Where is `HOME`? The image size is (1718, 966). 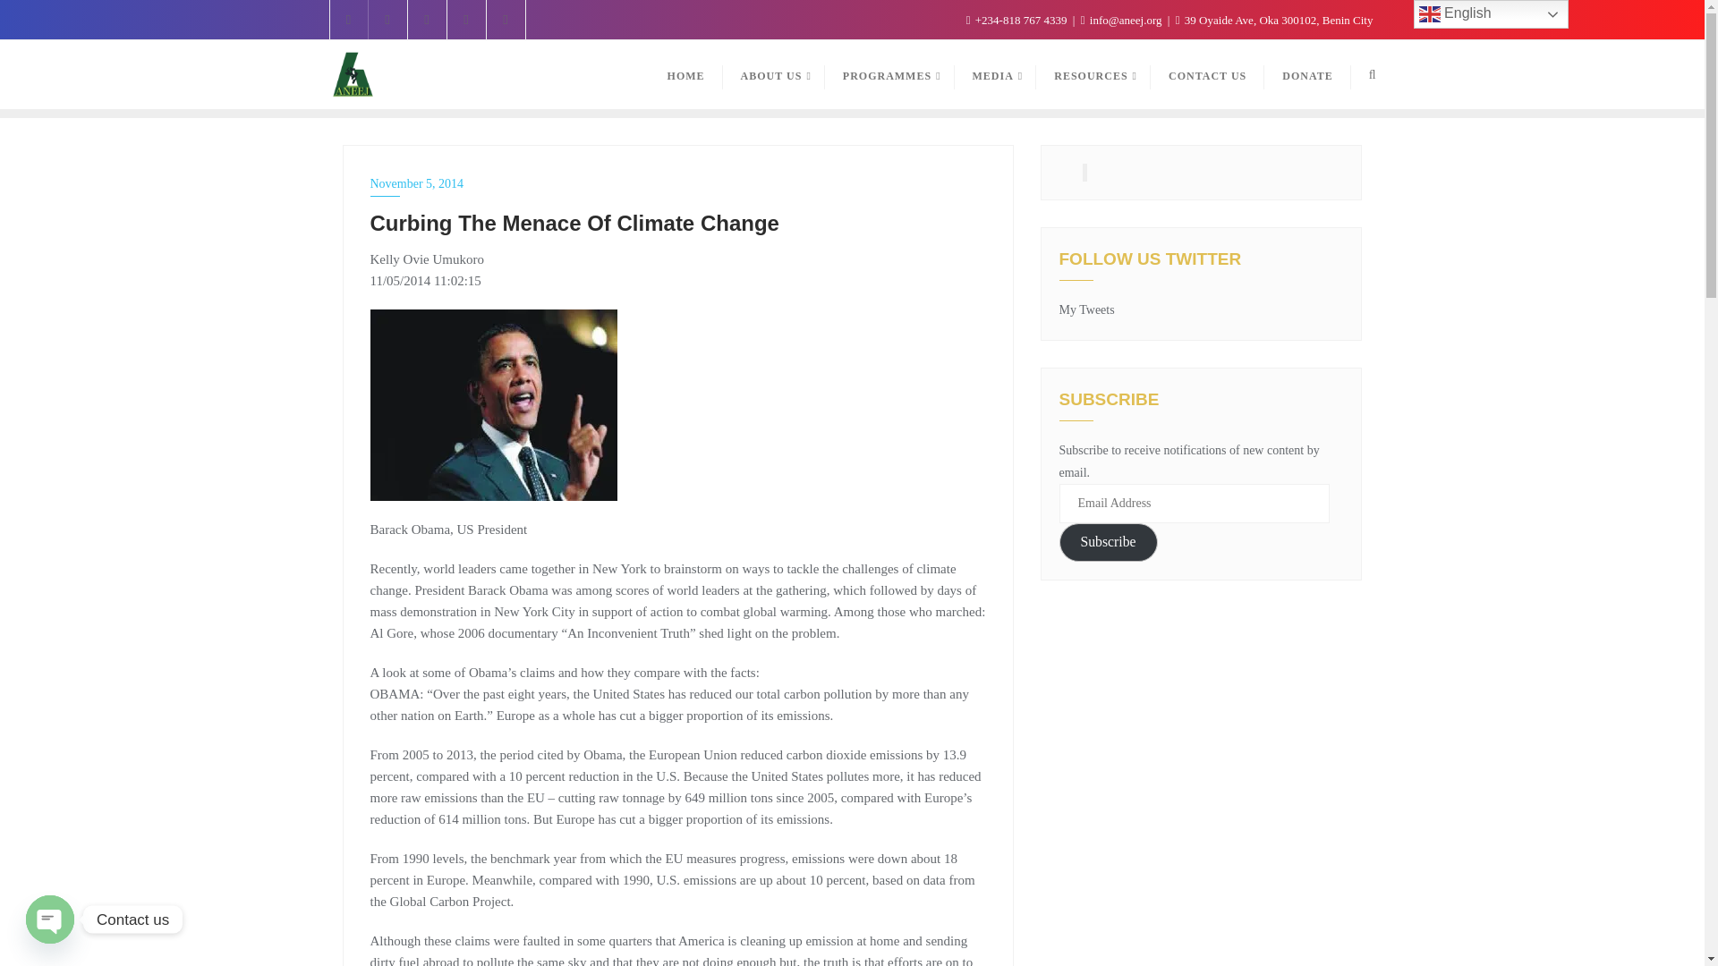
HOME is located at coordinates (685, 75).